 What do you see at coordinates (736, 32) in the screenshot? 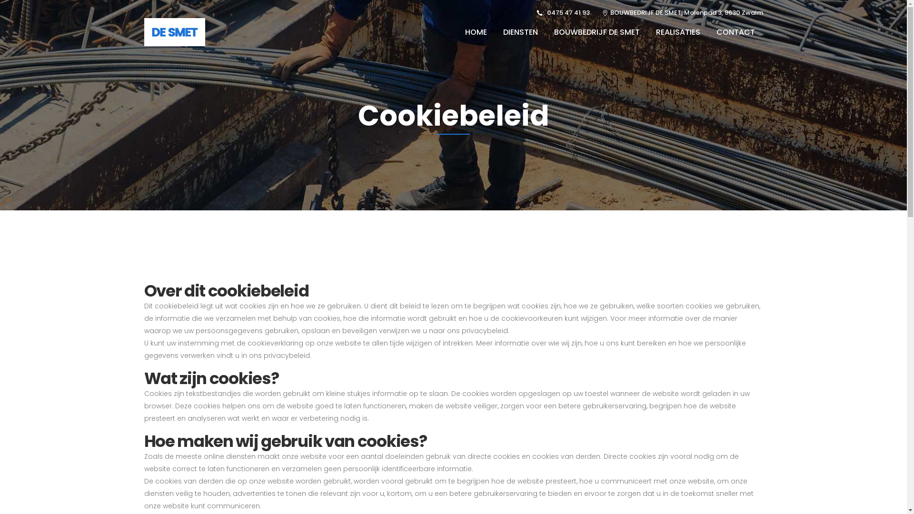
I see `CONTACT` at bounding box center [736, 32].